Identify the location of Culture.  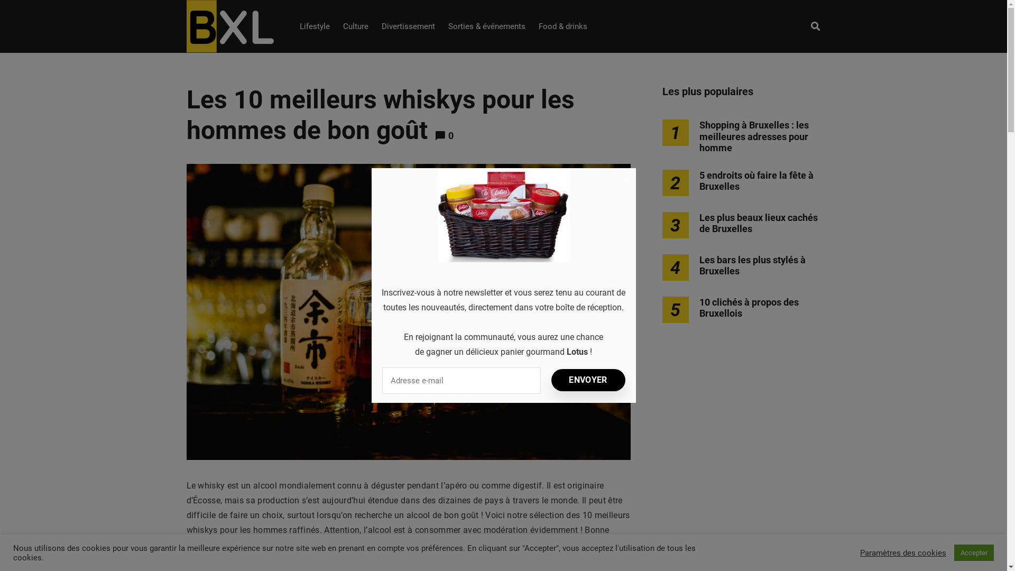
(355, 26).